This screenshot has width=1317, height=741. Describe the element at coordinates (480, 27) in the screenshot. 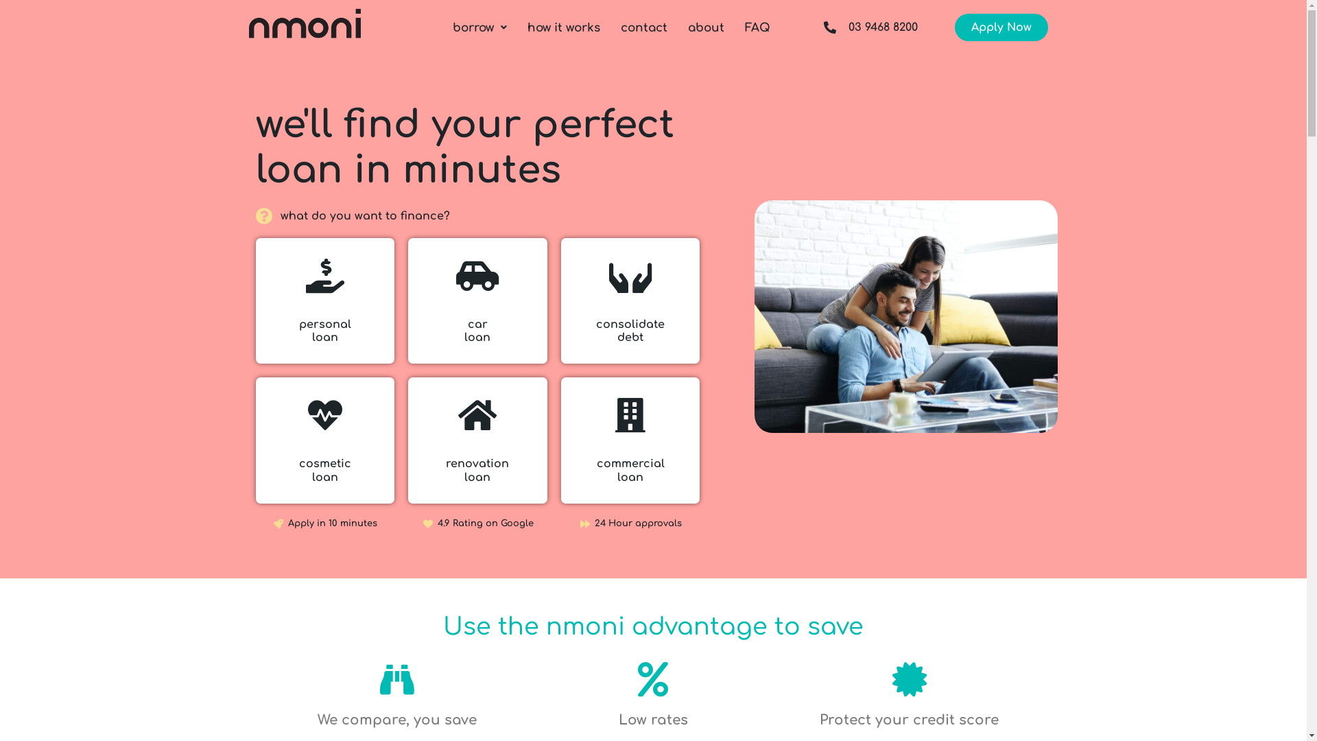

I see `borrow` at that location.